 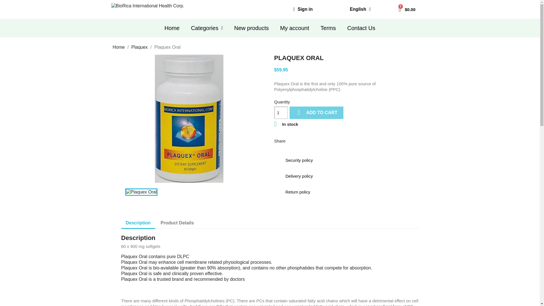 What do you see at coordinates (172, 28) in the screenshot?
I see `Home` at bounding box center [172, 28].